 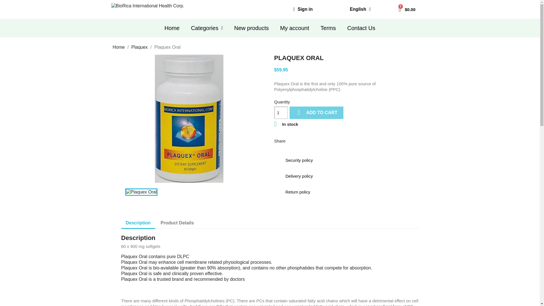 What do you see at coordinates (172, 28) in the screenshot?
I see `Home` at bounding box center [172, 28].